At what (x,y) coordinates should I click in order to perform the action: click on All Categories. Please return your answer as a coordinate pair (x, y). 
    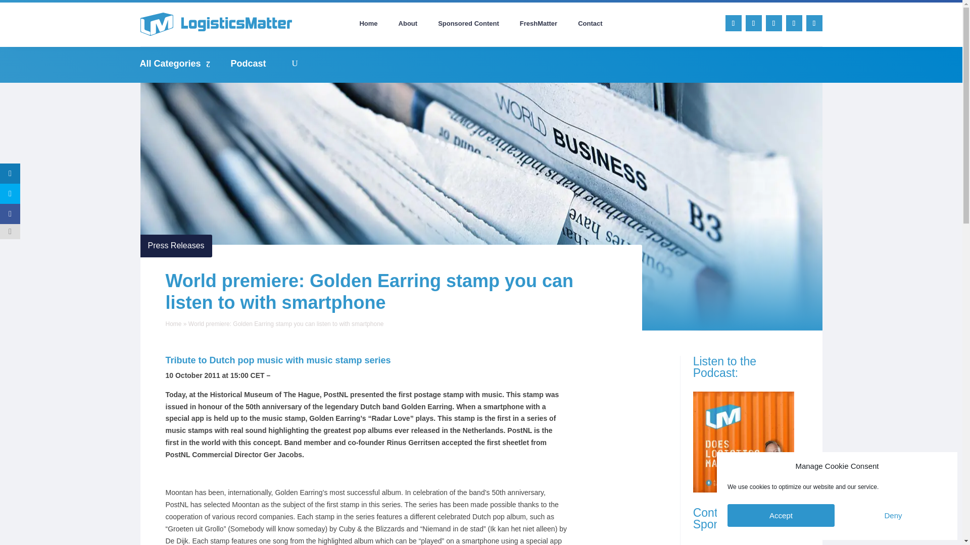
    Looking at the image, I should click on (180, 64).